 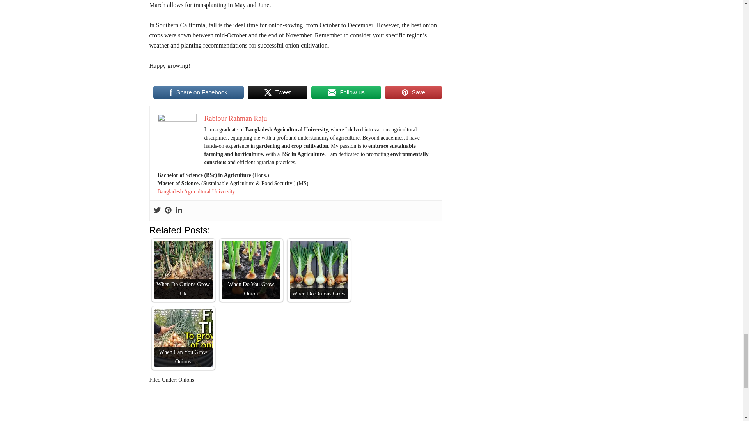 What do you see at coordinates (183, 270) in the screenshot?
I see `When Do Onions Grow Uk` at bounding box center [183, 270].